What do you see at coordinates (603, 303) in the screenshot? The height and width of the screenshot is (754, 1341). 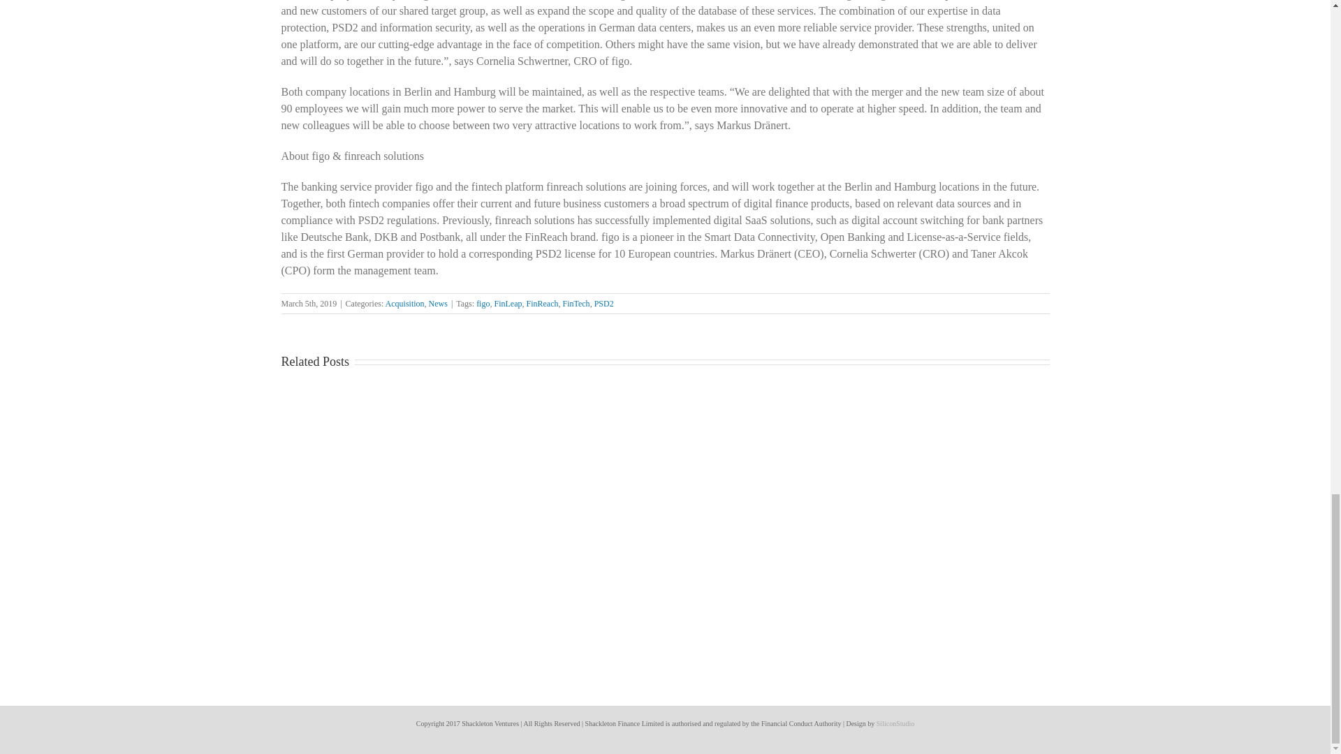 I see `PSD2` at bounding box center [603, 303].